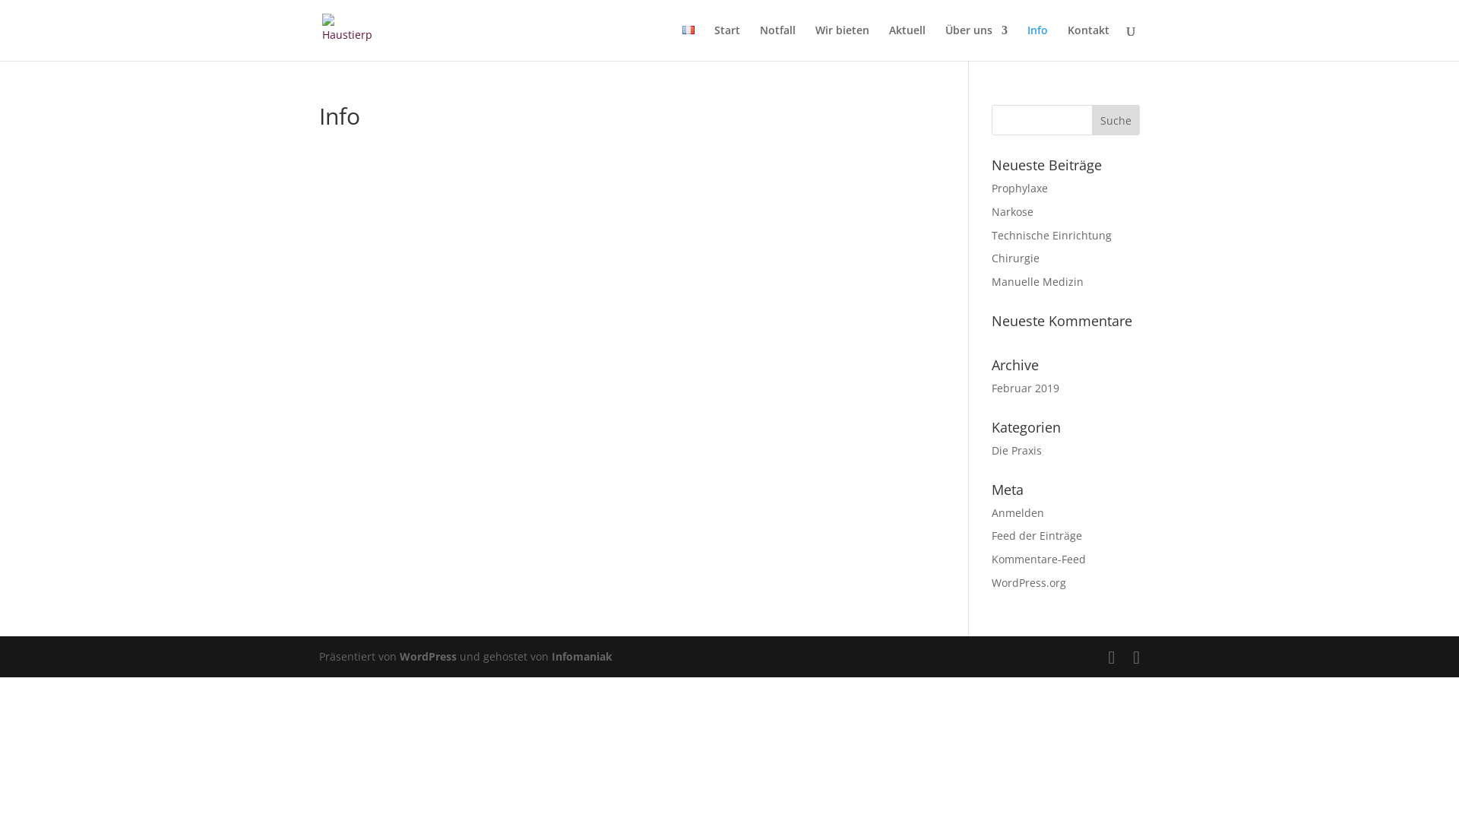  Describe the element at coordinates (582, 657) in the screenshot. I see `Infomaniak` at that location.